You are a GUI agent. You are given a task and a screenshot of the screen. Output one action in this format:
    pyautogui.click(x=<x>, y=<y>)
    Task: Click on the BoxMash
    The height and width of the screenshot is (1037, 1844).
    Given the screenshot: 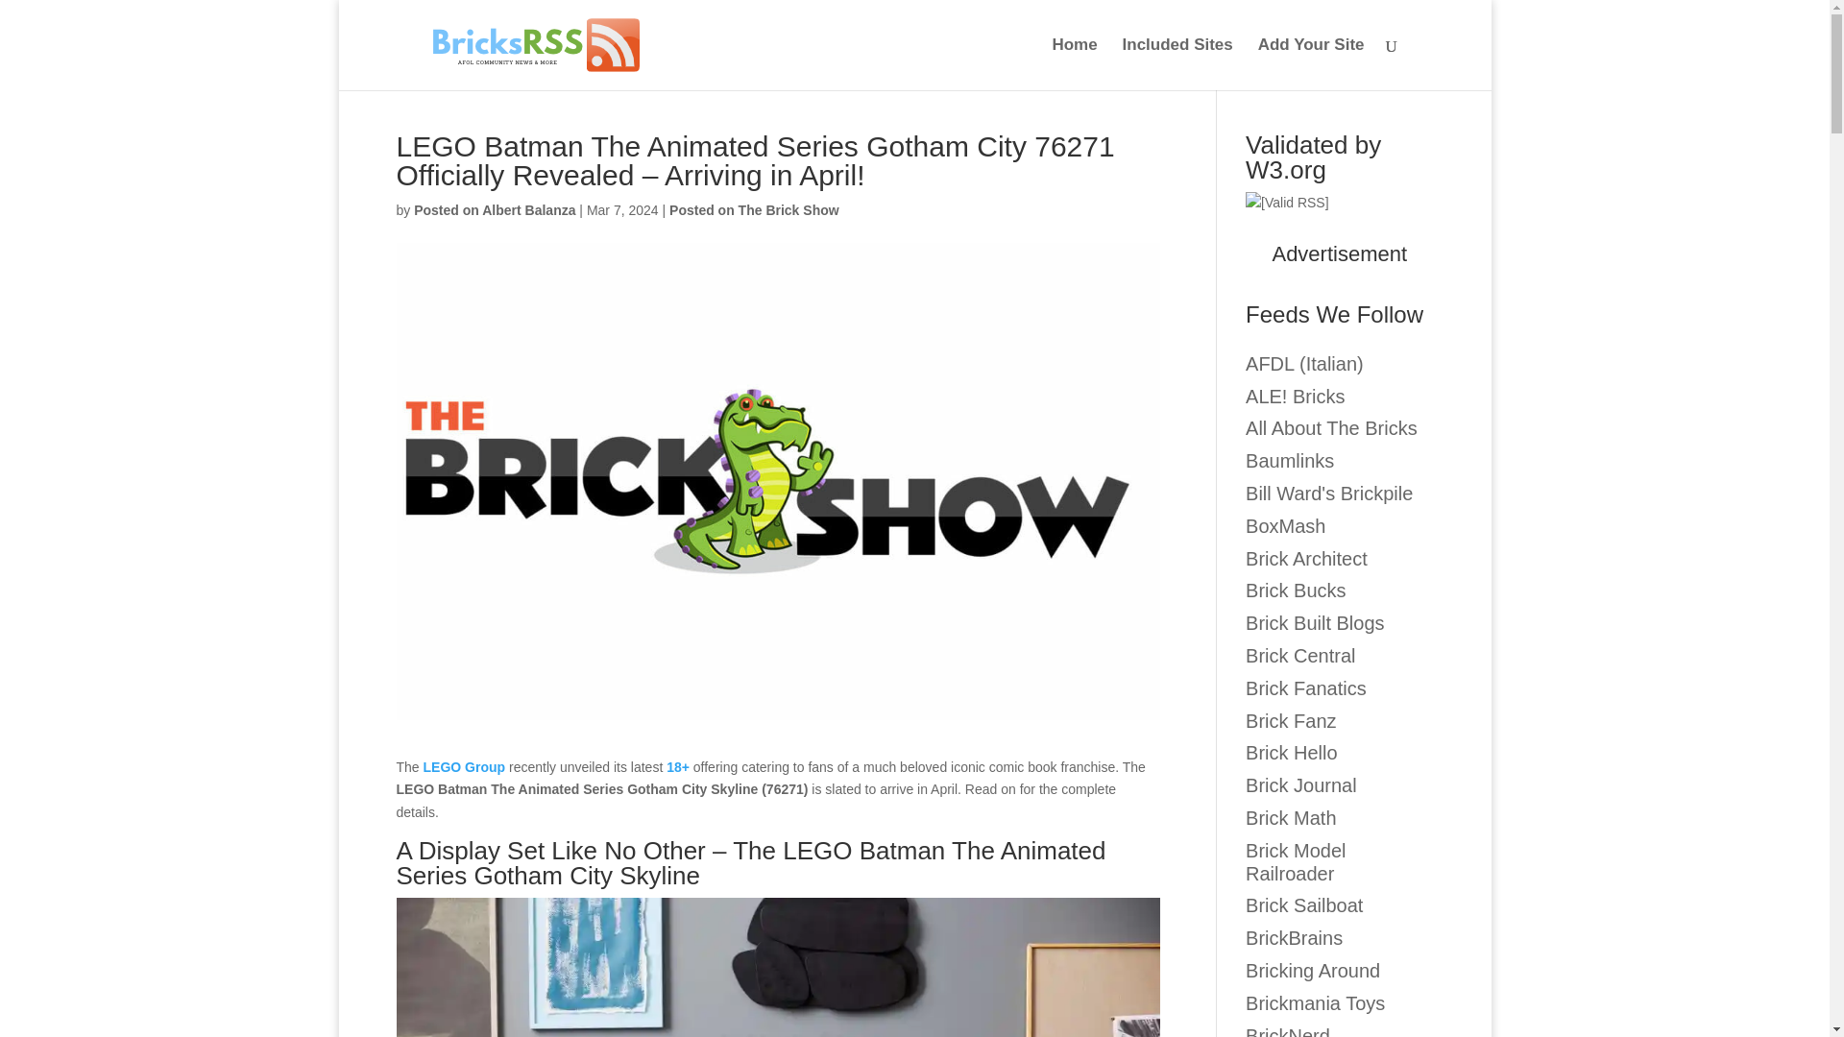 What is the action you would take?
    pyautogui.click(x=1285, y=526)
    